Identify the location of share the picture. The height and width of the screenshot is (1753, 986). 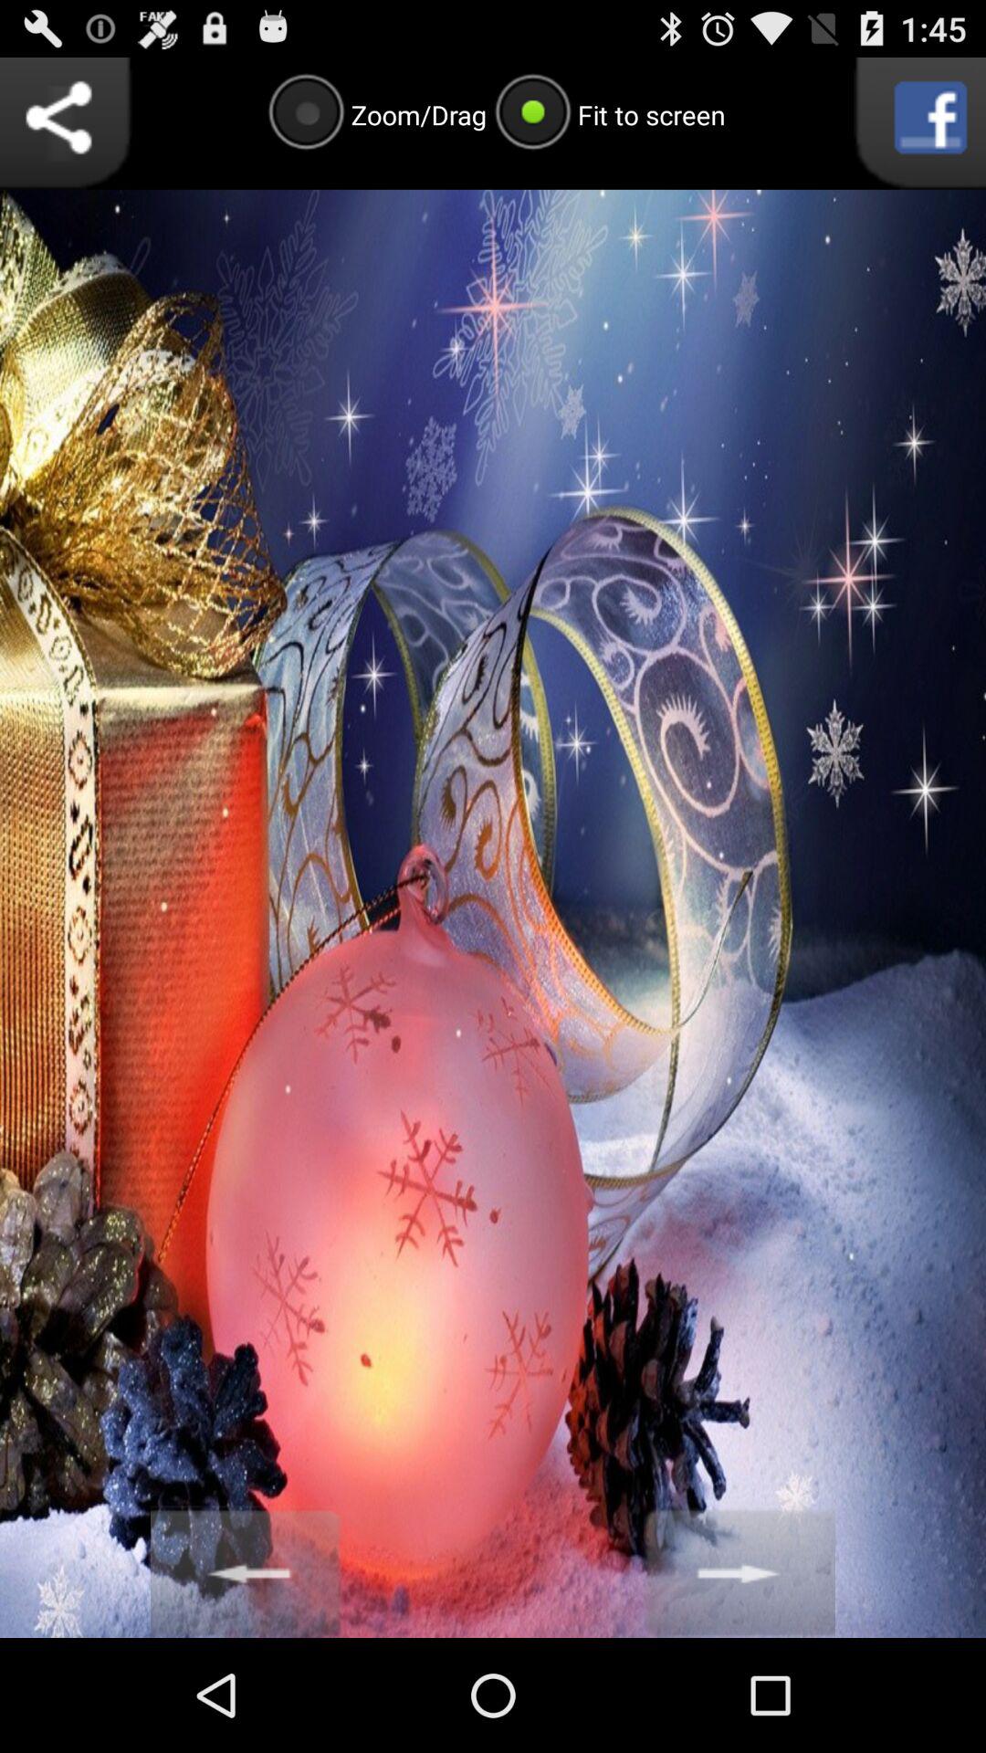
(66, 123).